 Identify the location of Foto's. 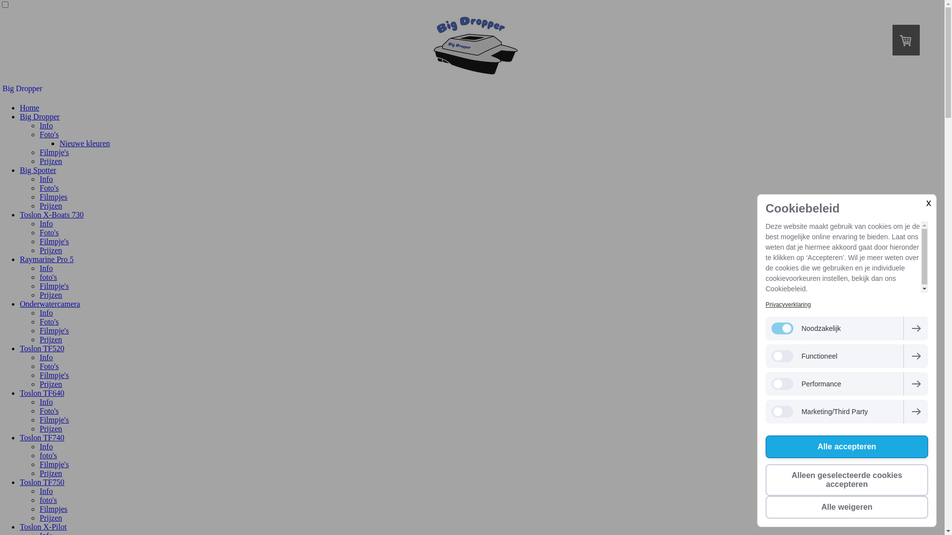
(49, 233).